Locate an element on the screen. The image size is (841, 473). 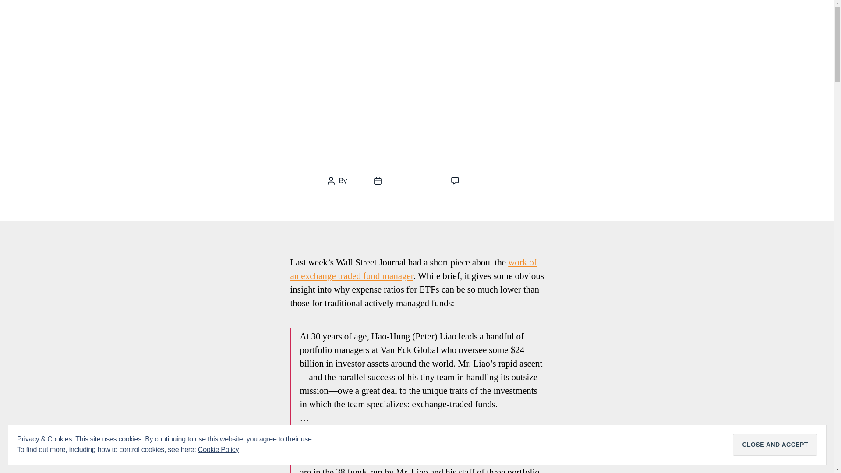
Close and accept is located at coordinates (775, 445).